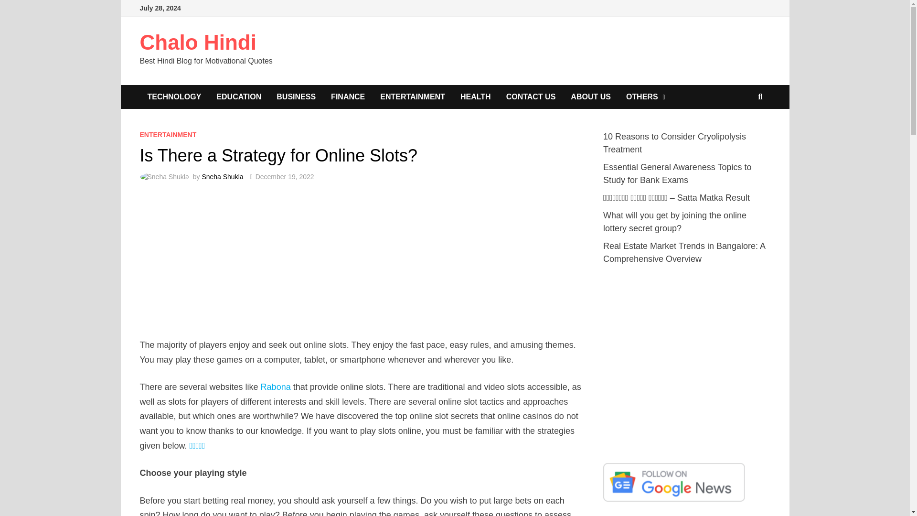 Image resolution: width=917 pixels, height=516 pixels. I want to click on December 19, 2022, so click(285, 177).